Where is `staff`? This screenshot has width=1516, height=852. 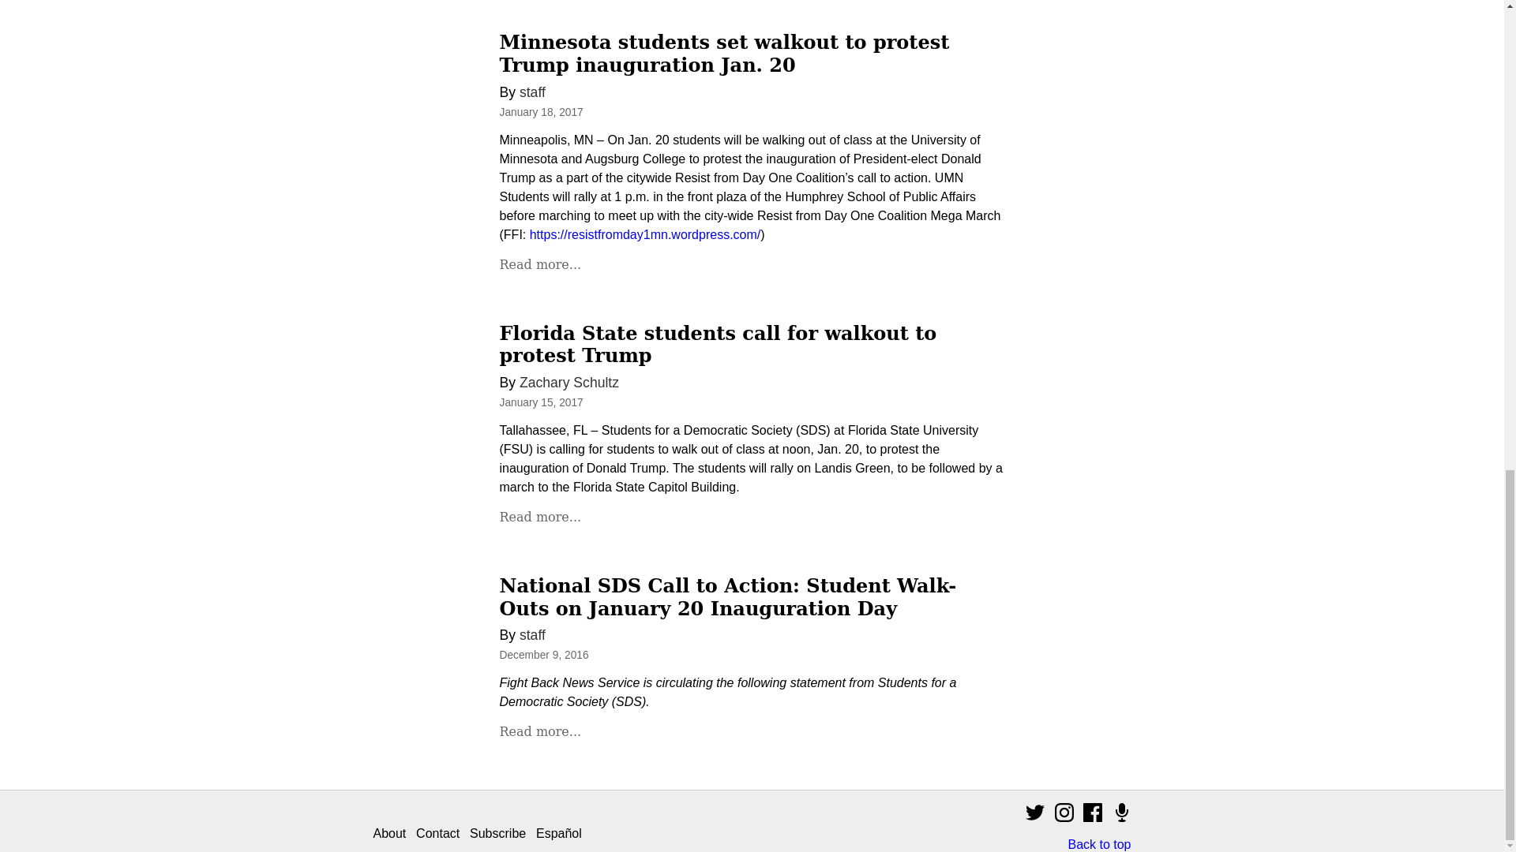
staff is located at coordinates (532, 92).